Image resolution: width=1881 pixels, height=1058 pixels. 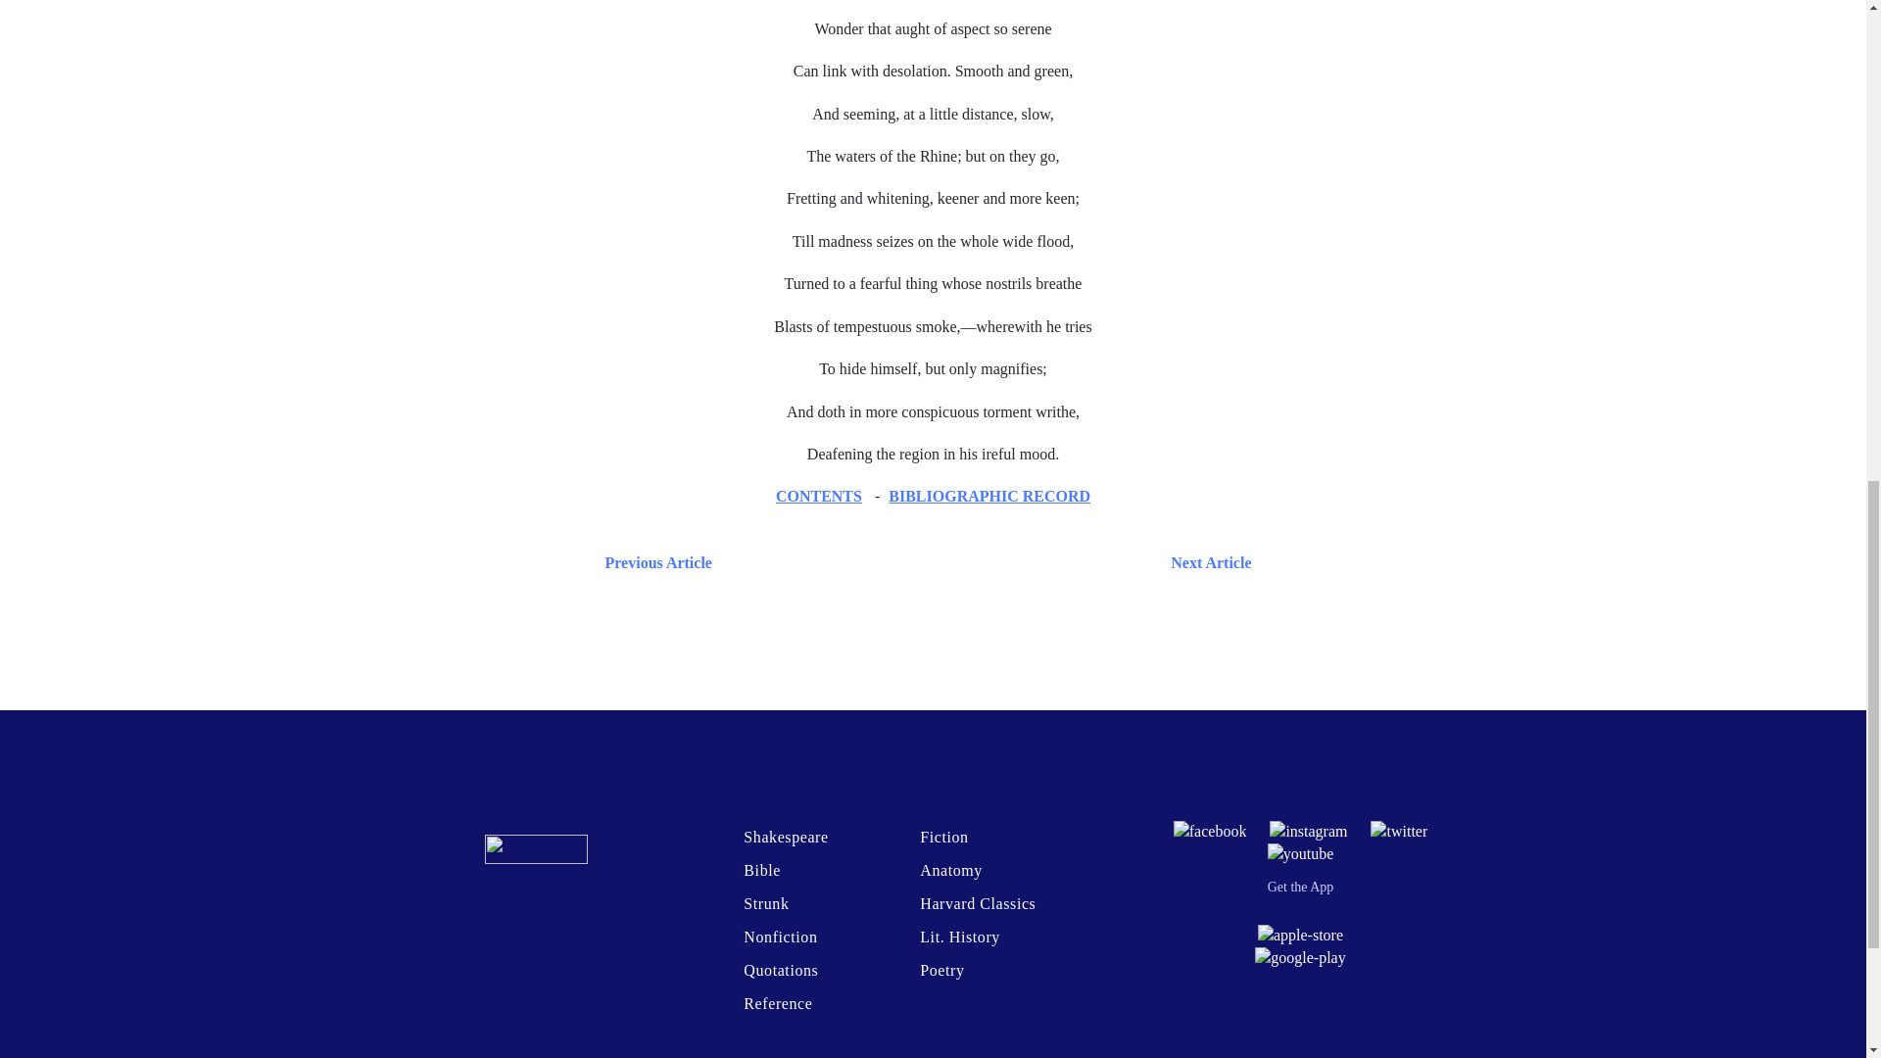 What do you see at coordinates (940, 970) in the screenshot?
I see `Poetry` at bounding box center [940, 970].